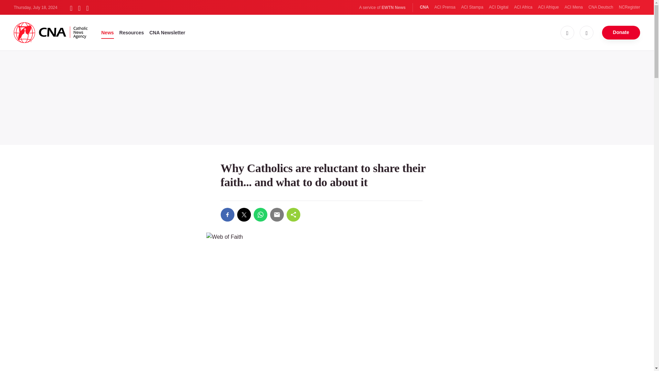  What do you see at coordinates (445, 7) in the screenshot?
I see `ACI Prensa` at bounding box center [445, 7].